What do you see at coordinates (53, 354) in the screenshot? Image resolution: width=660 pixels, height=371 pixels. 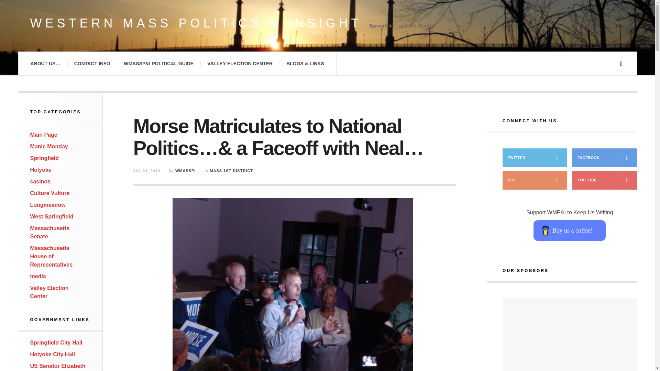 I see `Holyoke City Hall` at bounding box center [53, 354].